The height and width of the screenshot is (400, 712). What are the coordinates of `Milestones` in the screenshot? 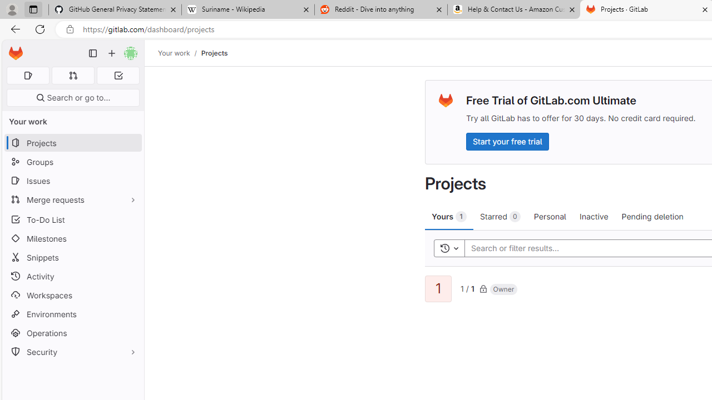 It's located at (72, 238).